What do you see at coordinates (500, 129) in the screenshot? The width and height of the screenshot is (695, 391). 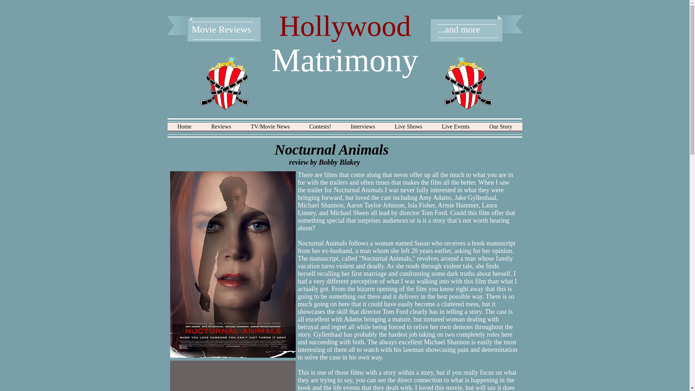 I see `Our Story` at bounding box center [500, 129].